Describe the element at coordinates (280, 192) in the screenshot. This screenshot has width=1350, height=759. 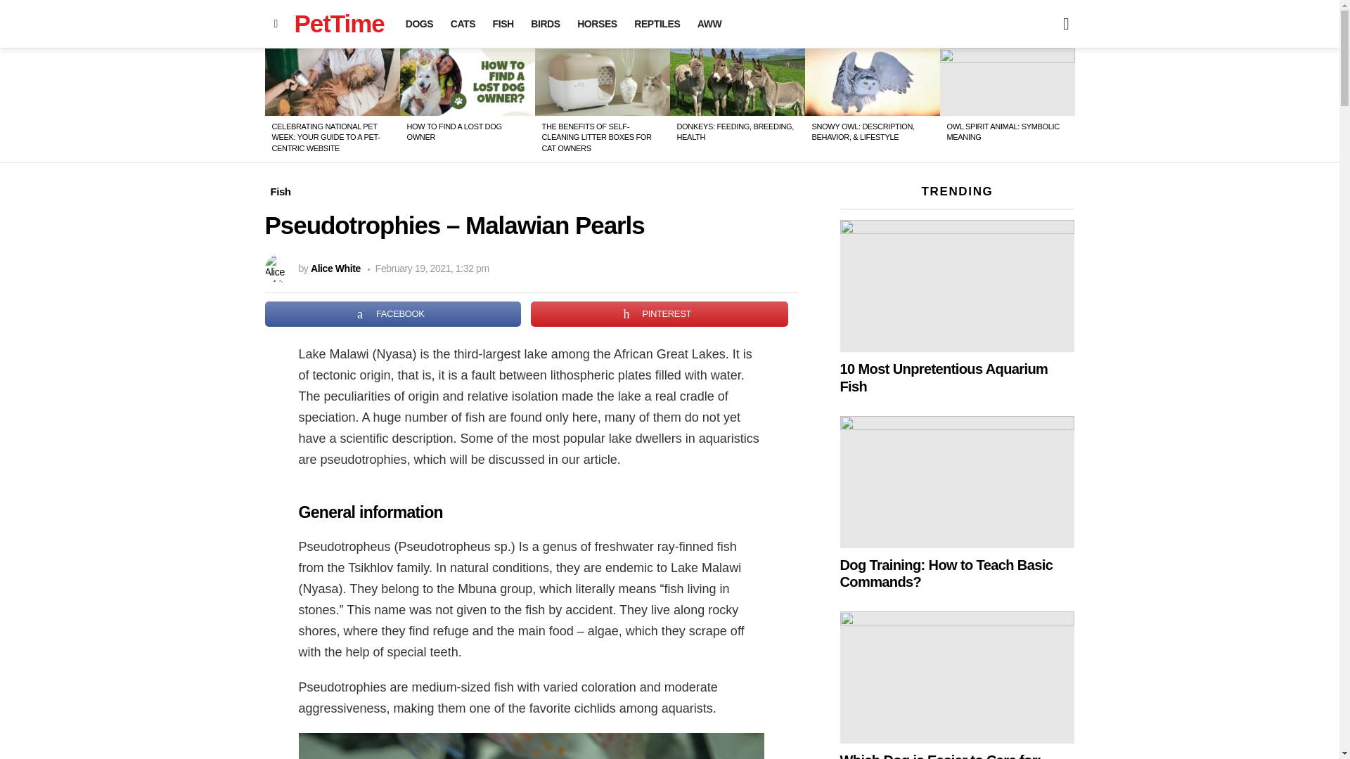
I see `Fish` at that location.